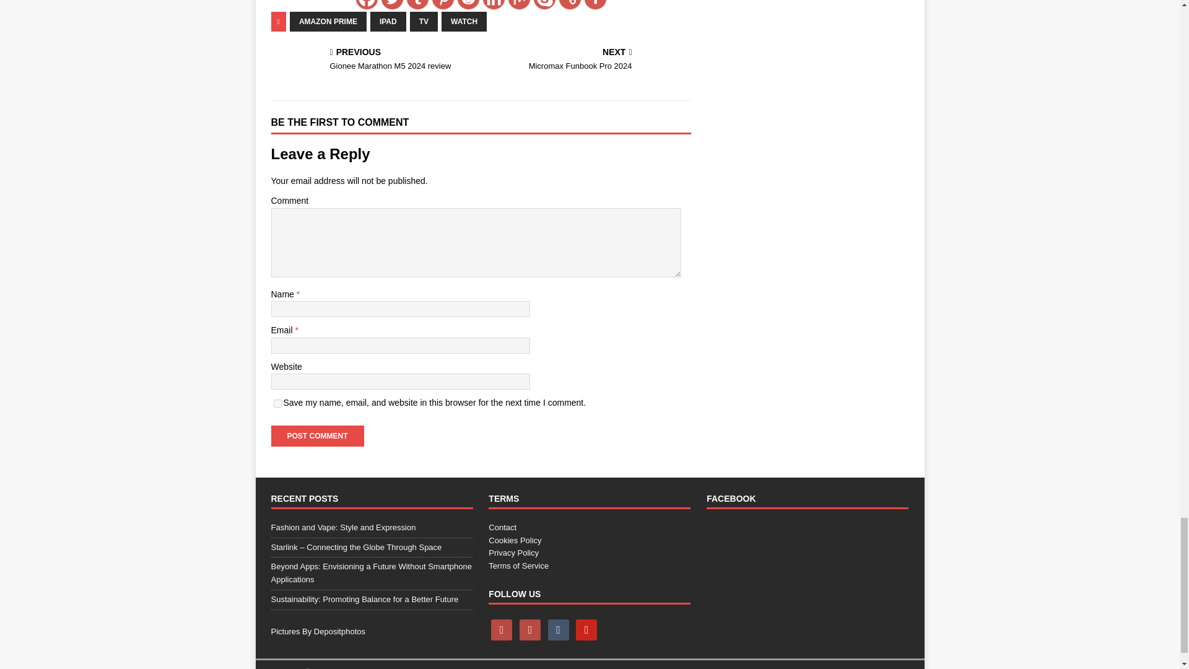 This screenshot has width=1189, height=669. What do you see at coordinates (328, 21) in the screenshot?
I see `AMAZON PRIME` at bounding box center [328, 21].